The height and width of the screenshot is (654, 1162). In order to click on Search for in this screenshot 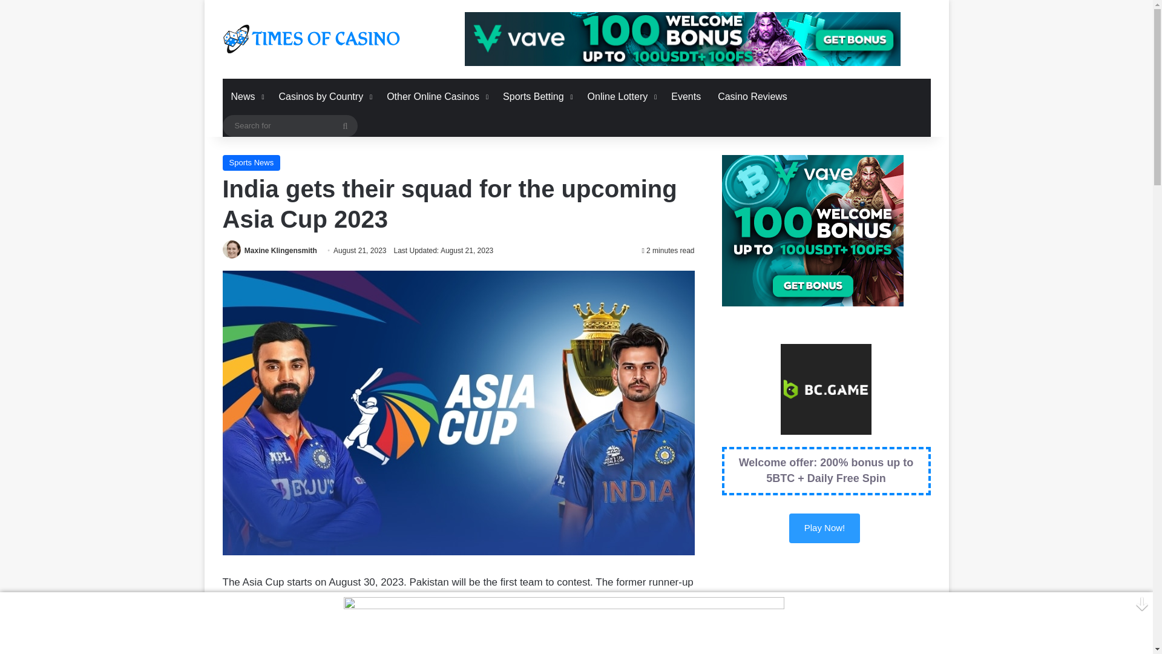, I will do `click(290, 126)`.